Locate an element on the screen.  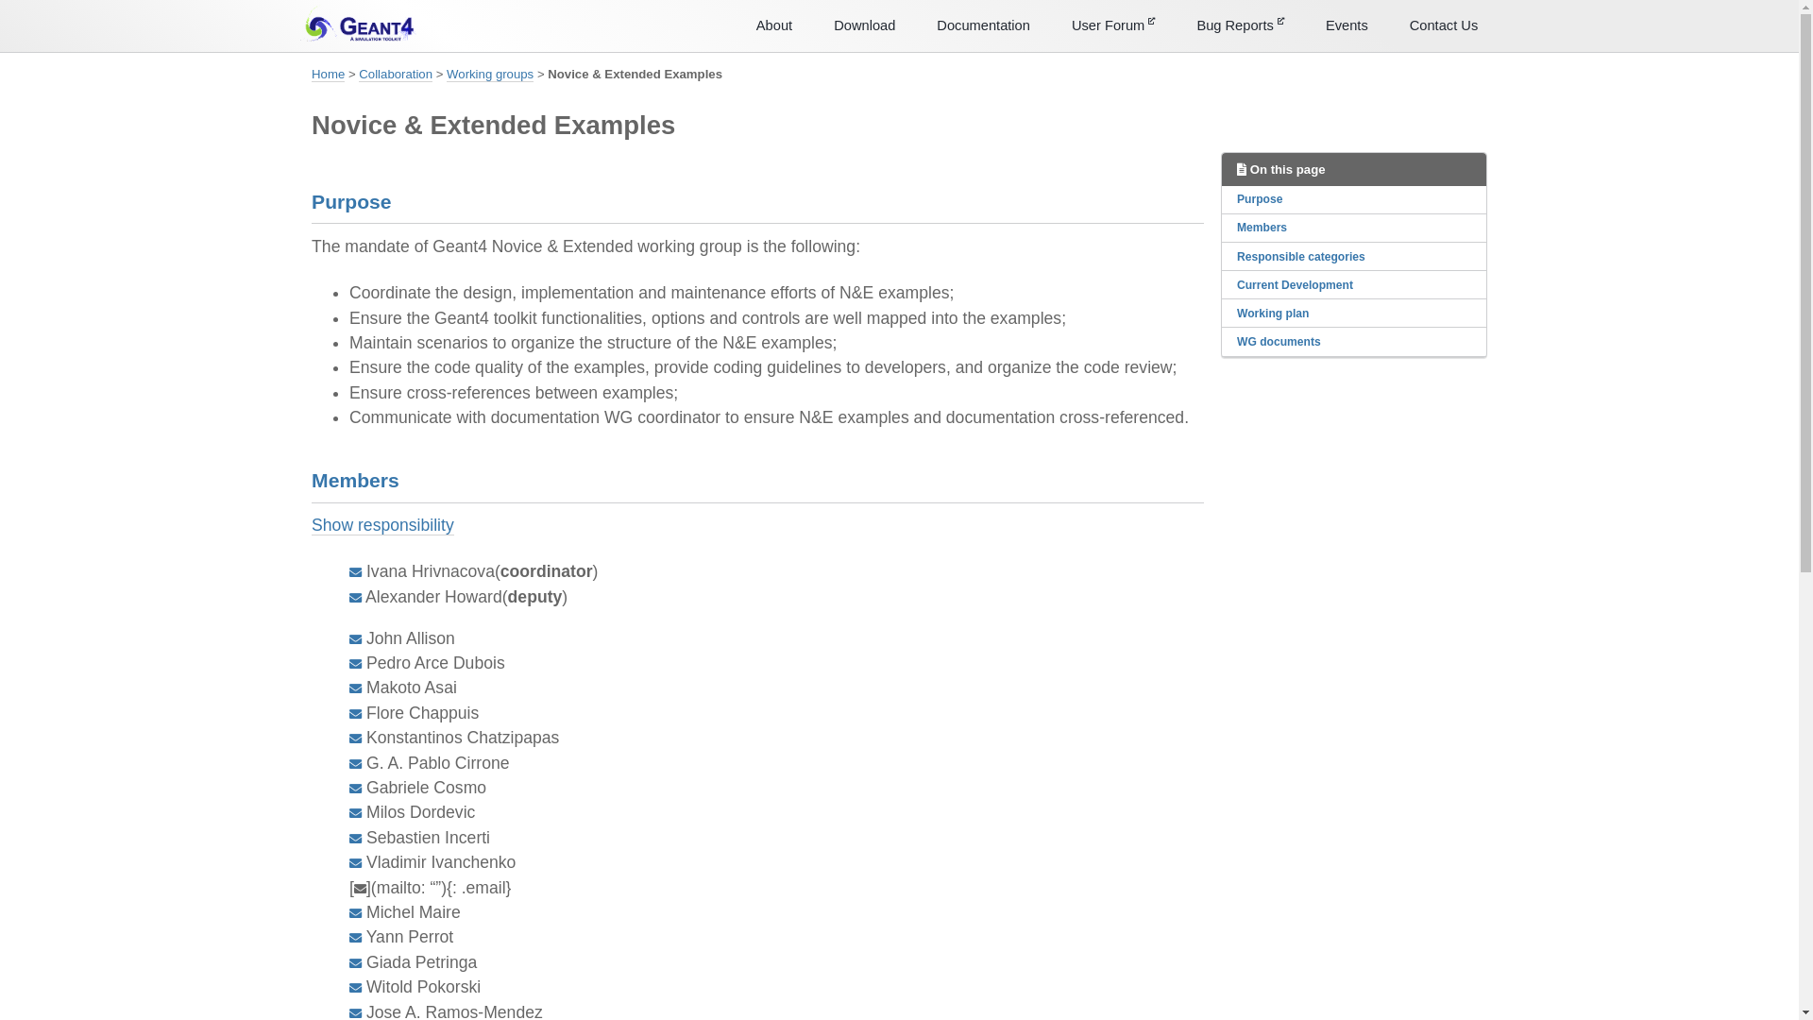
chatzipa@in2p3.fr is located at coordinates (355, 738).